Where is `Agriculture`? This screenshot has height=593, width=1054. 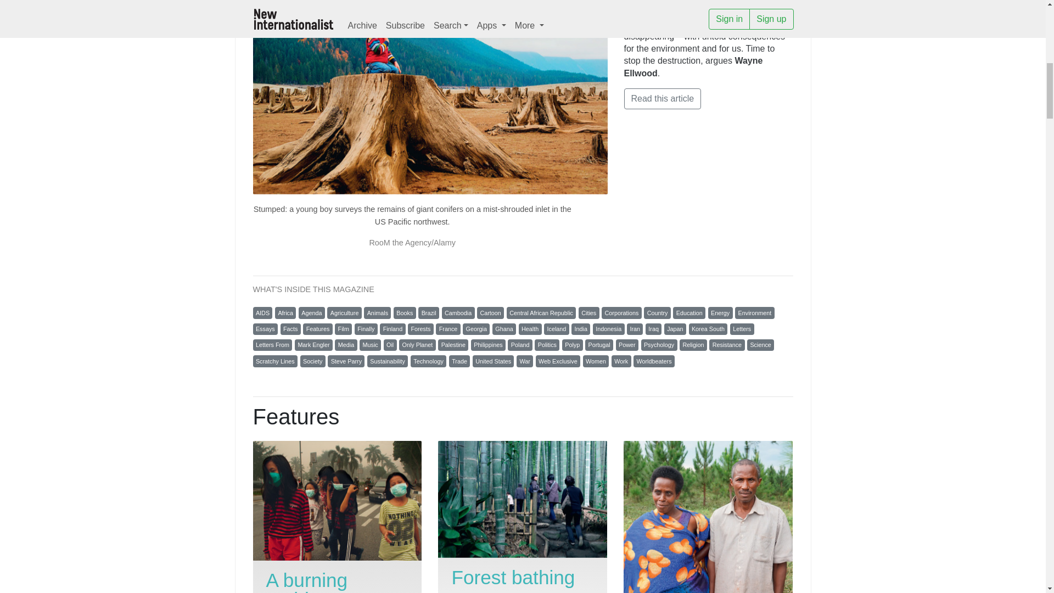
Agriculture is located at coordinates (344, 313).